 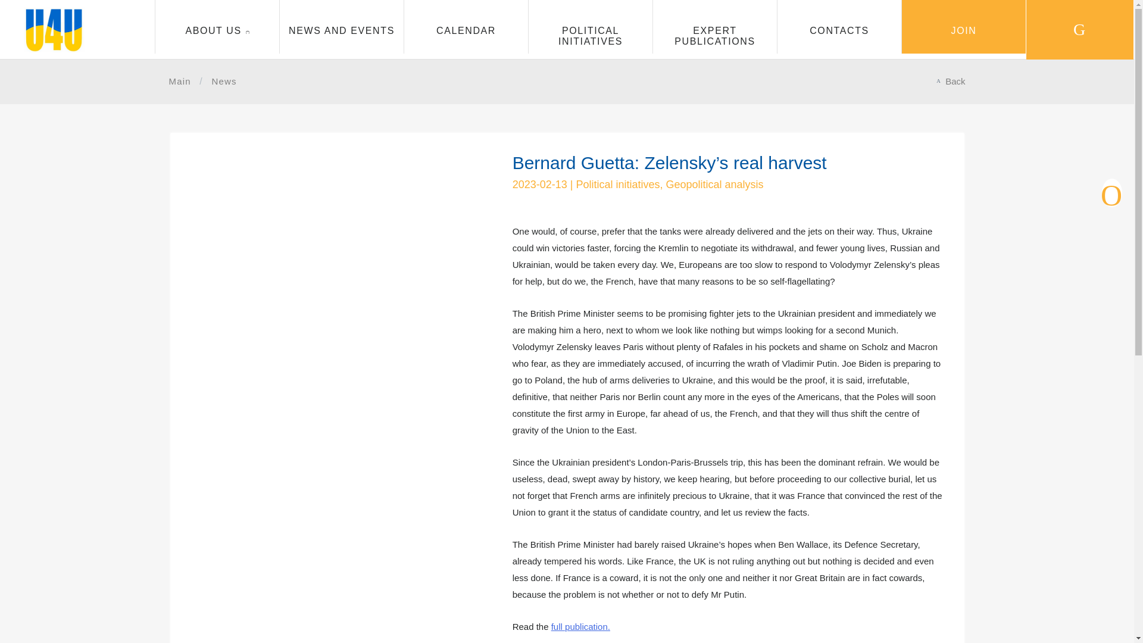 What do you see at coordinates (580, 626) in the screenshot?
I see `full publication.` at bounding box center [580, 626].